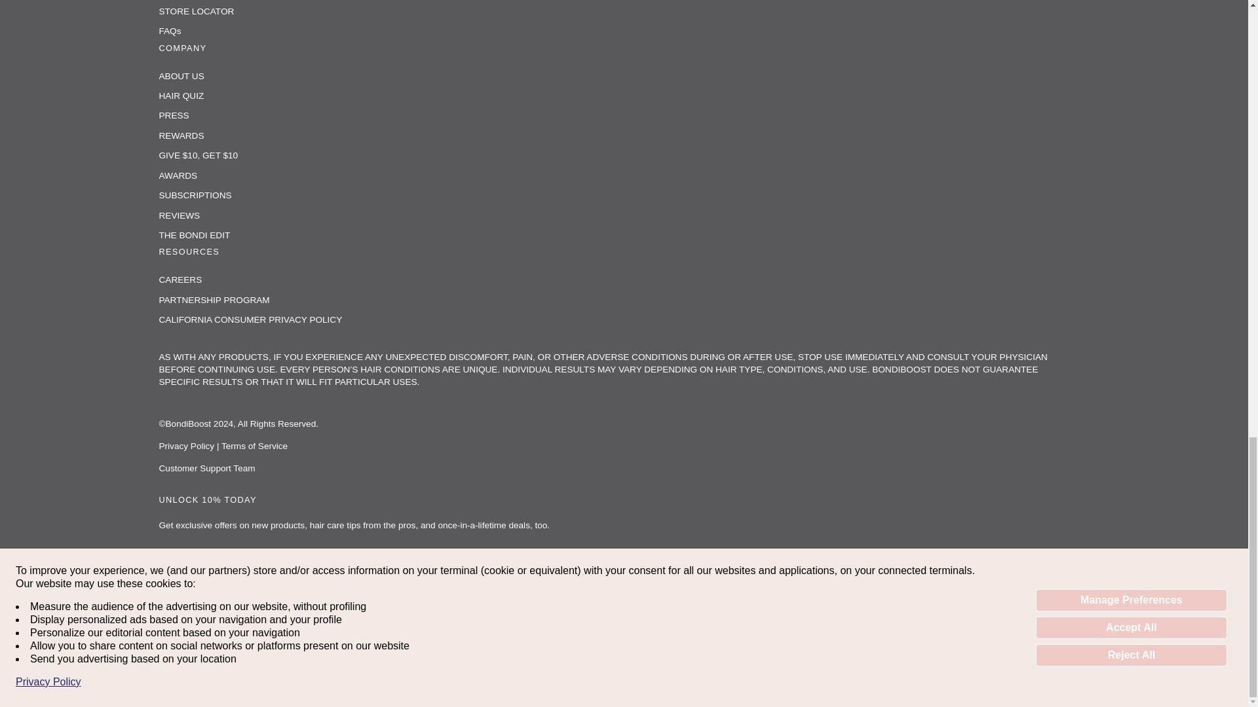 This screenshot has height=707, width=1258. Describe the element at coordinates (186, 446) in the screenshot. I see `Privacy` at that location.